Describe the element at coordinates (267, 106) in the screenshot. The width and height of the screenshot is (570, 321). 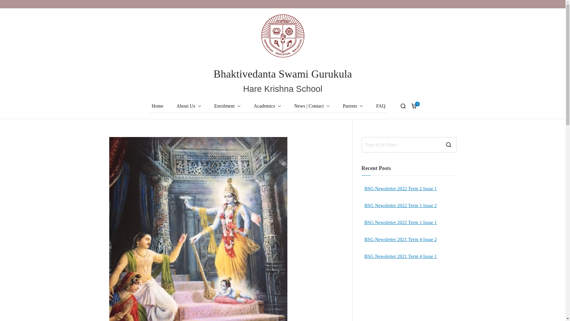
I see `Academics` at that location.